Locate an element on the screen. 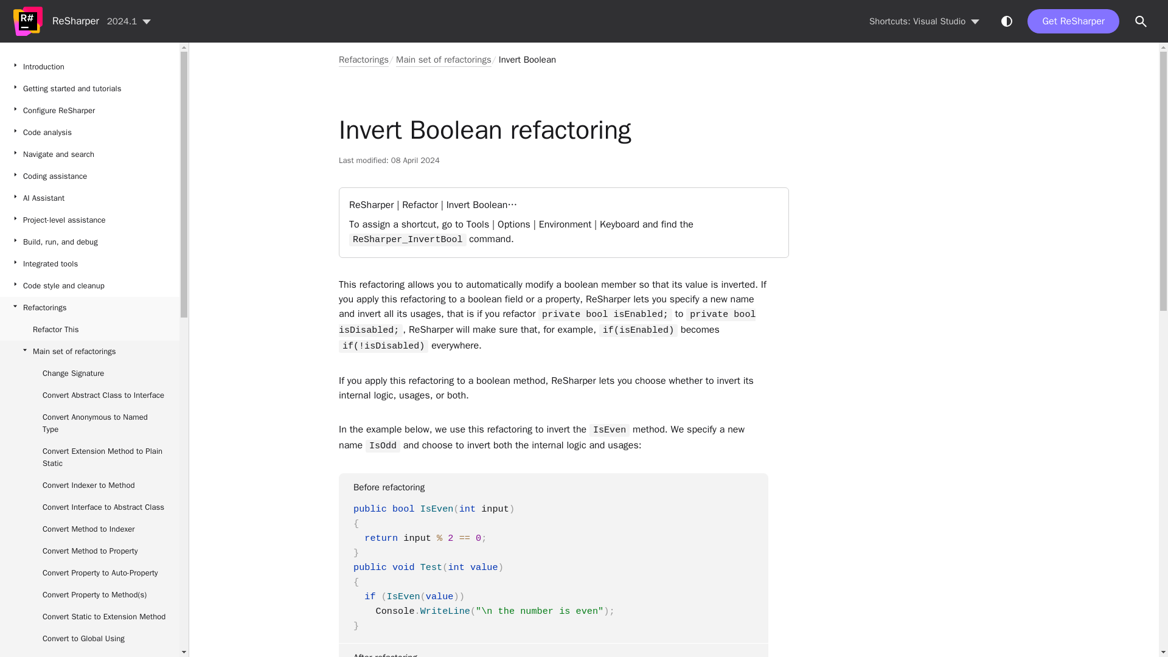 The height and width of the screenshot is (657, 1168). Code style and cleanup is located at coordinates (90, 286).